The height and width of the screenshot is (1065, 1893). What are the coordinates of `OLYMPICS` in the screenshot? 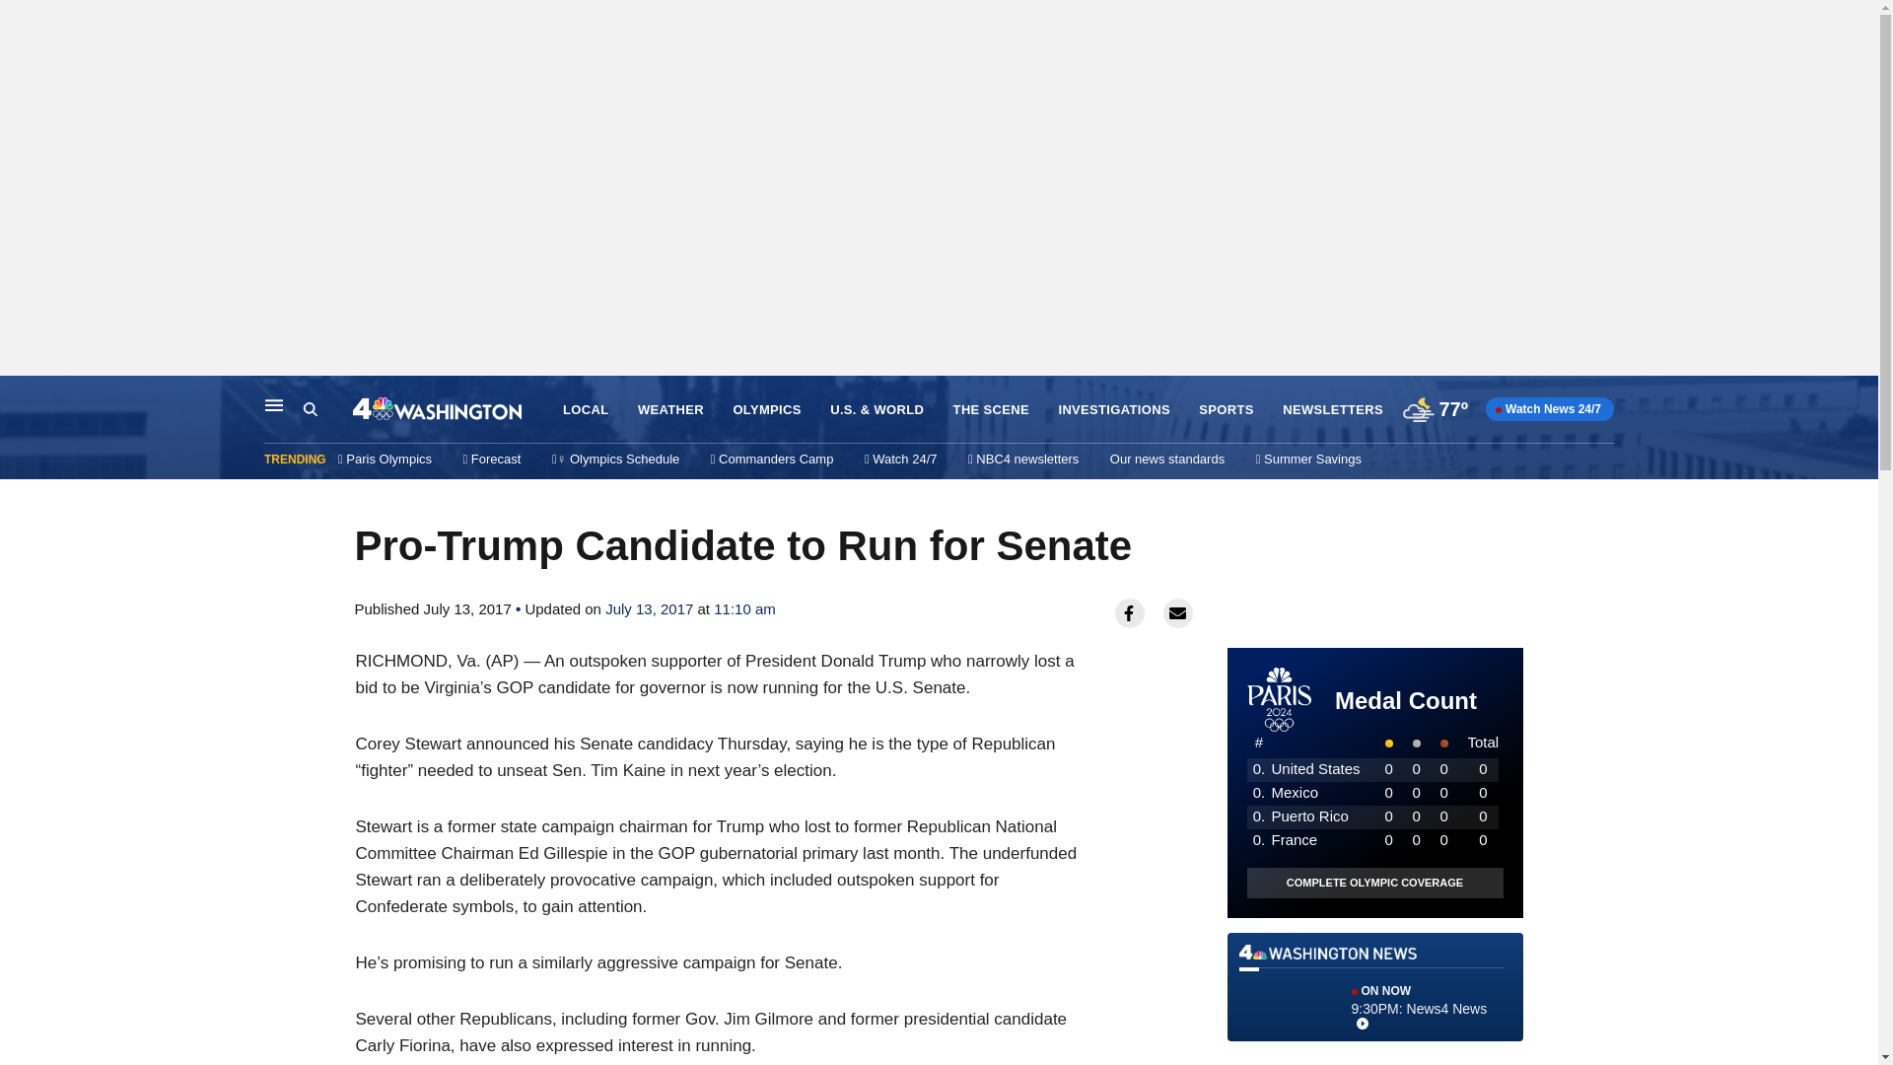 It's located at (1374, 986).